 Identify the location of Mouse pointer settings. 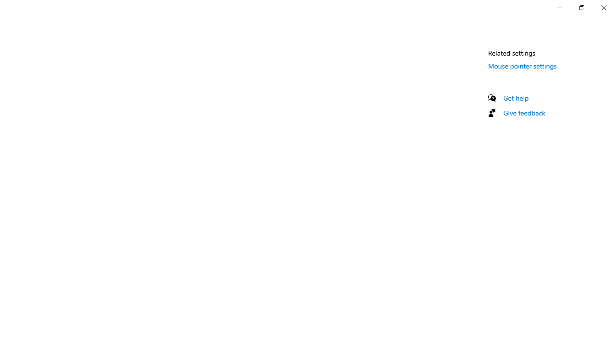
(522, 66).